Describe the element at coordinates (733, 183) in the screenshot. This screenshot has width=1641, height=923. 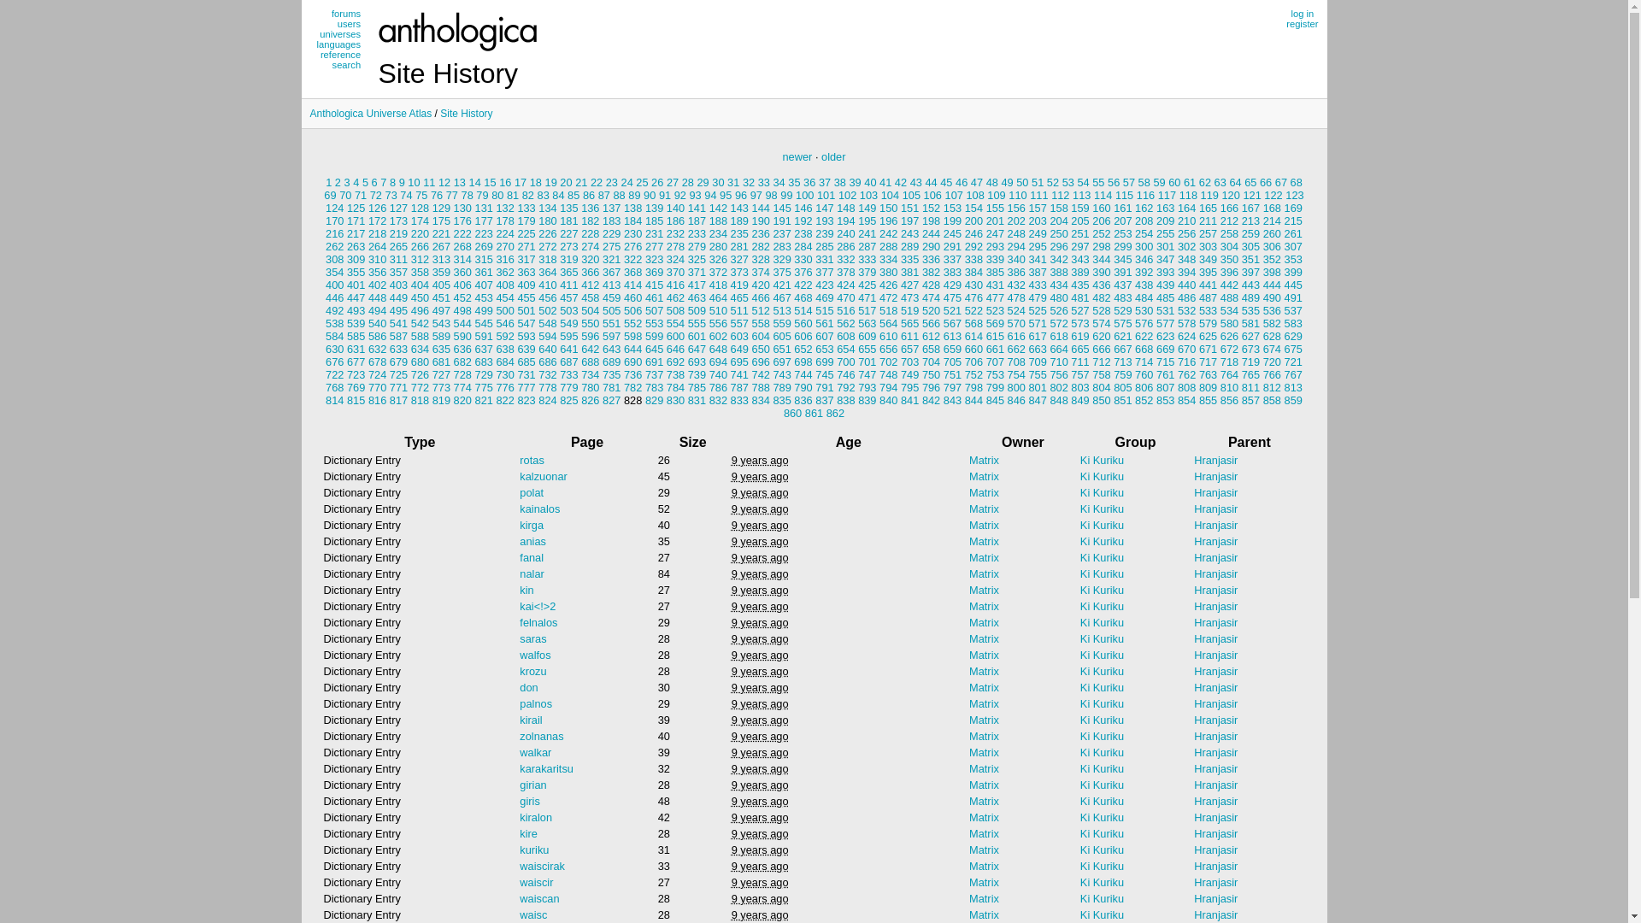
I see `31` at that location.